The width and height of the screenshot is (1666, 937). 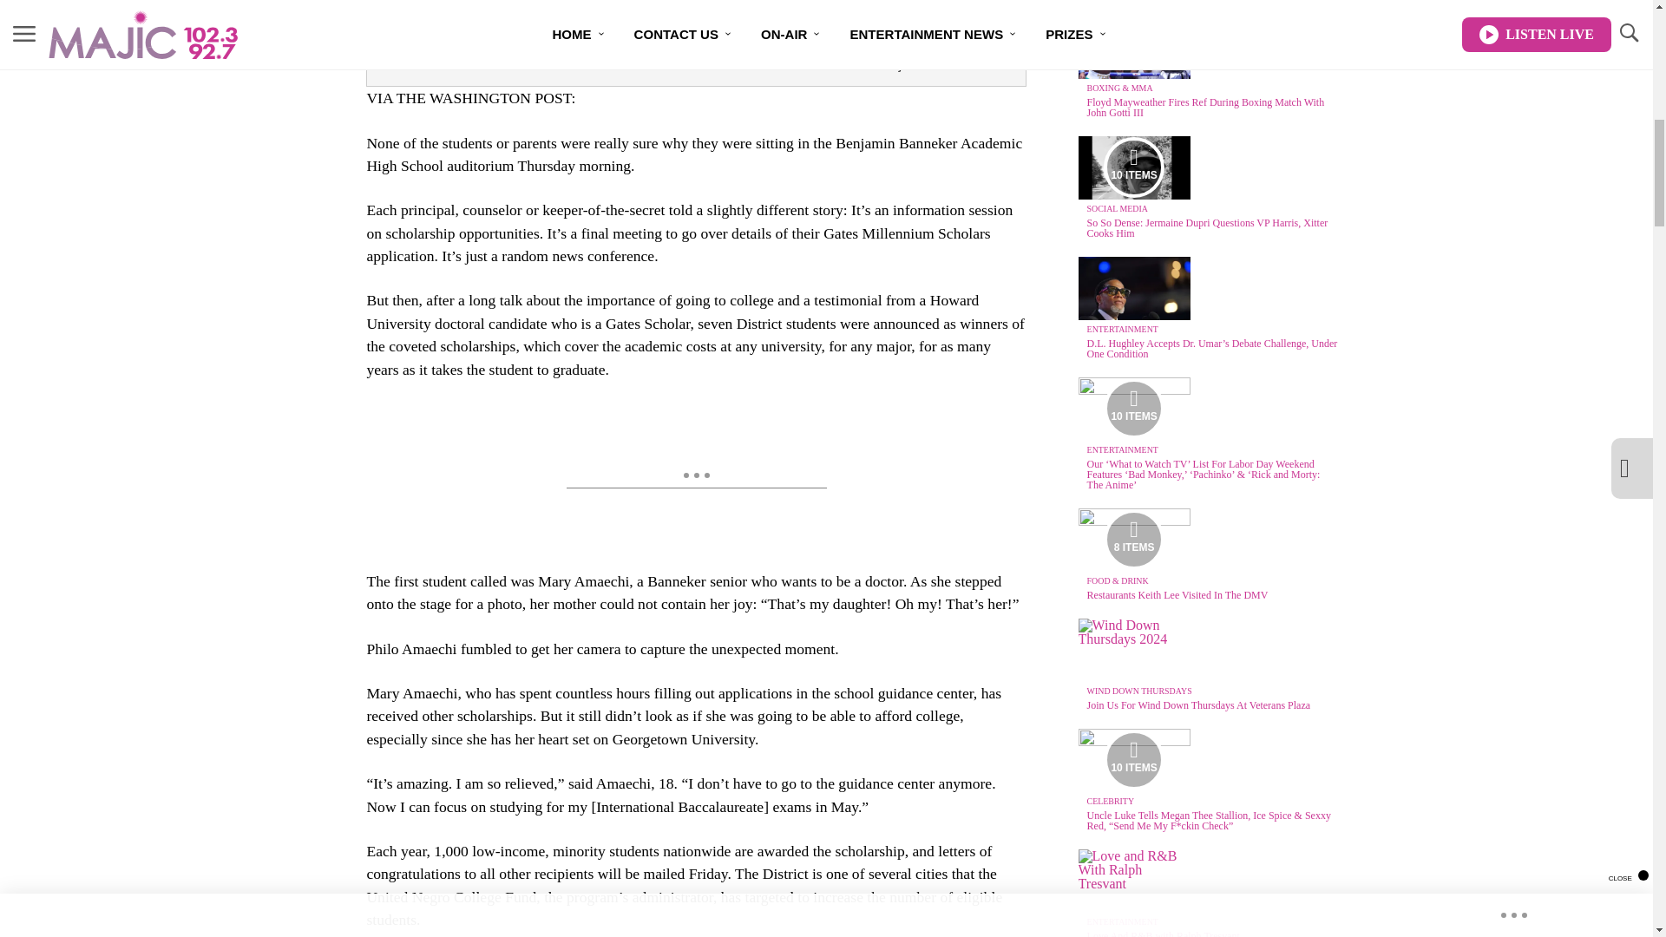 What do you see at coordinates (1133, 409) in the screenshot?
I see `Media Playlist` at bounding box center [1133, 409].